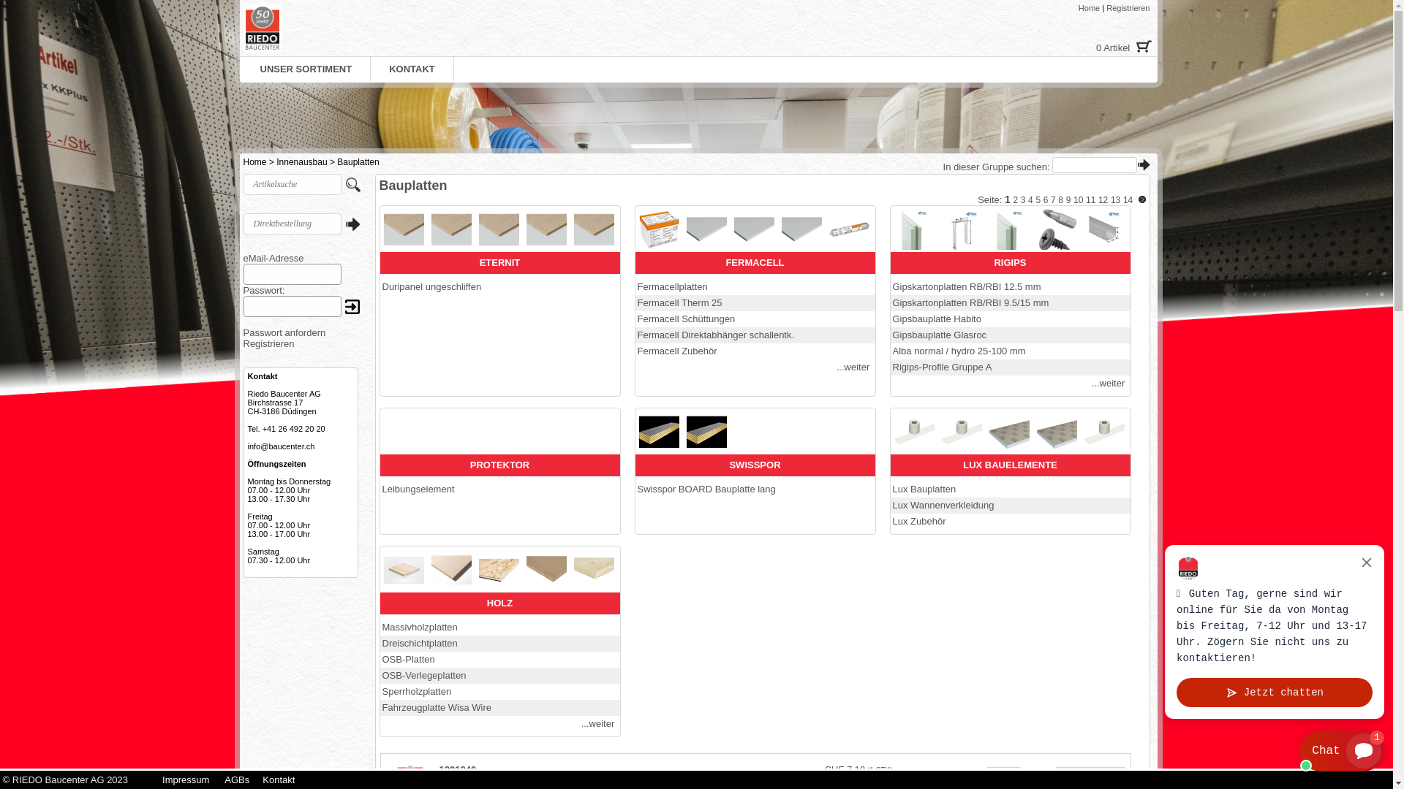  Describe the element at coordinates (1031, 200) in the screenshot. I see `4` at that location.